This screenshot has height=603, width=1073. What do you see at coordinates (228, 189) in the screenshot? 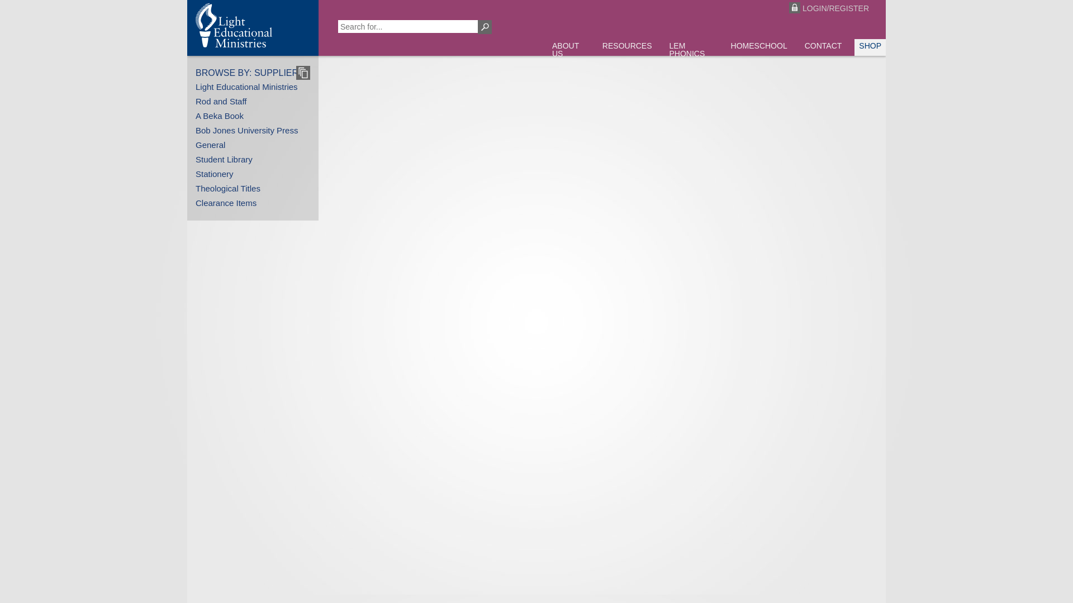
I see `Theological Titles` at bounding box center [228, 189].